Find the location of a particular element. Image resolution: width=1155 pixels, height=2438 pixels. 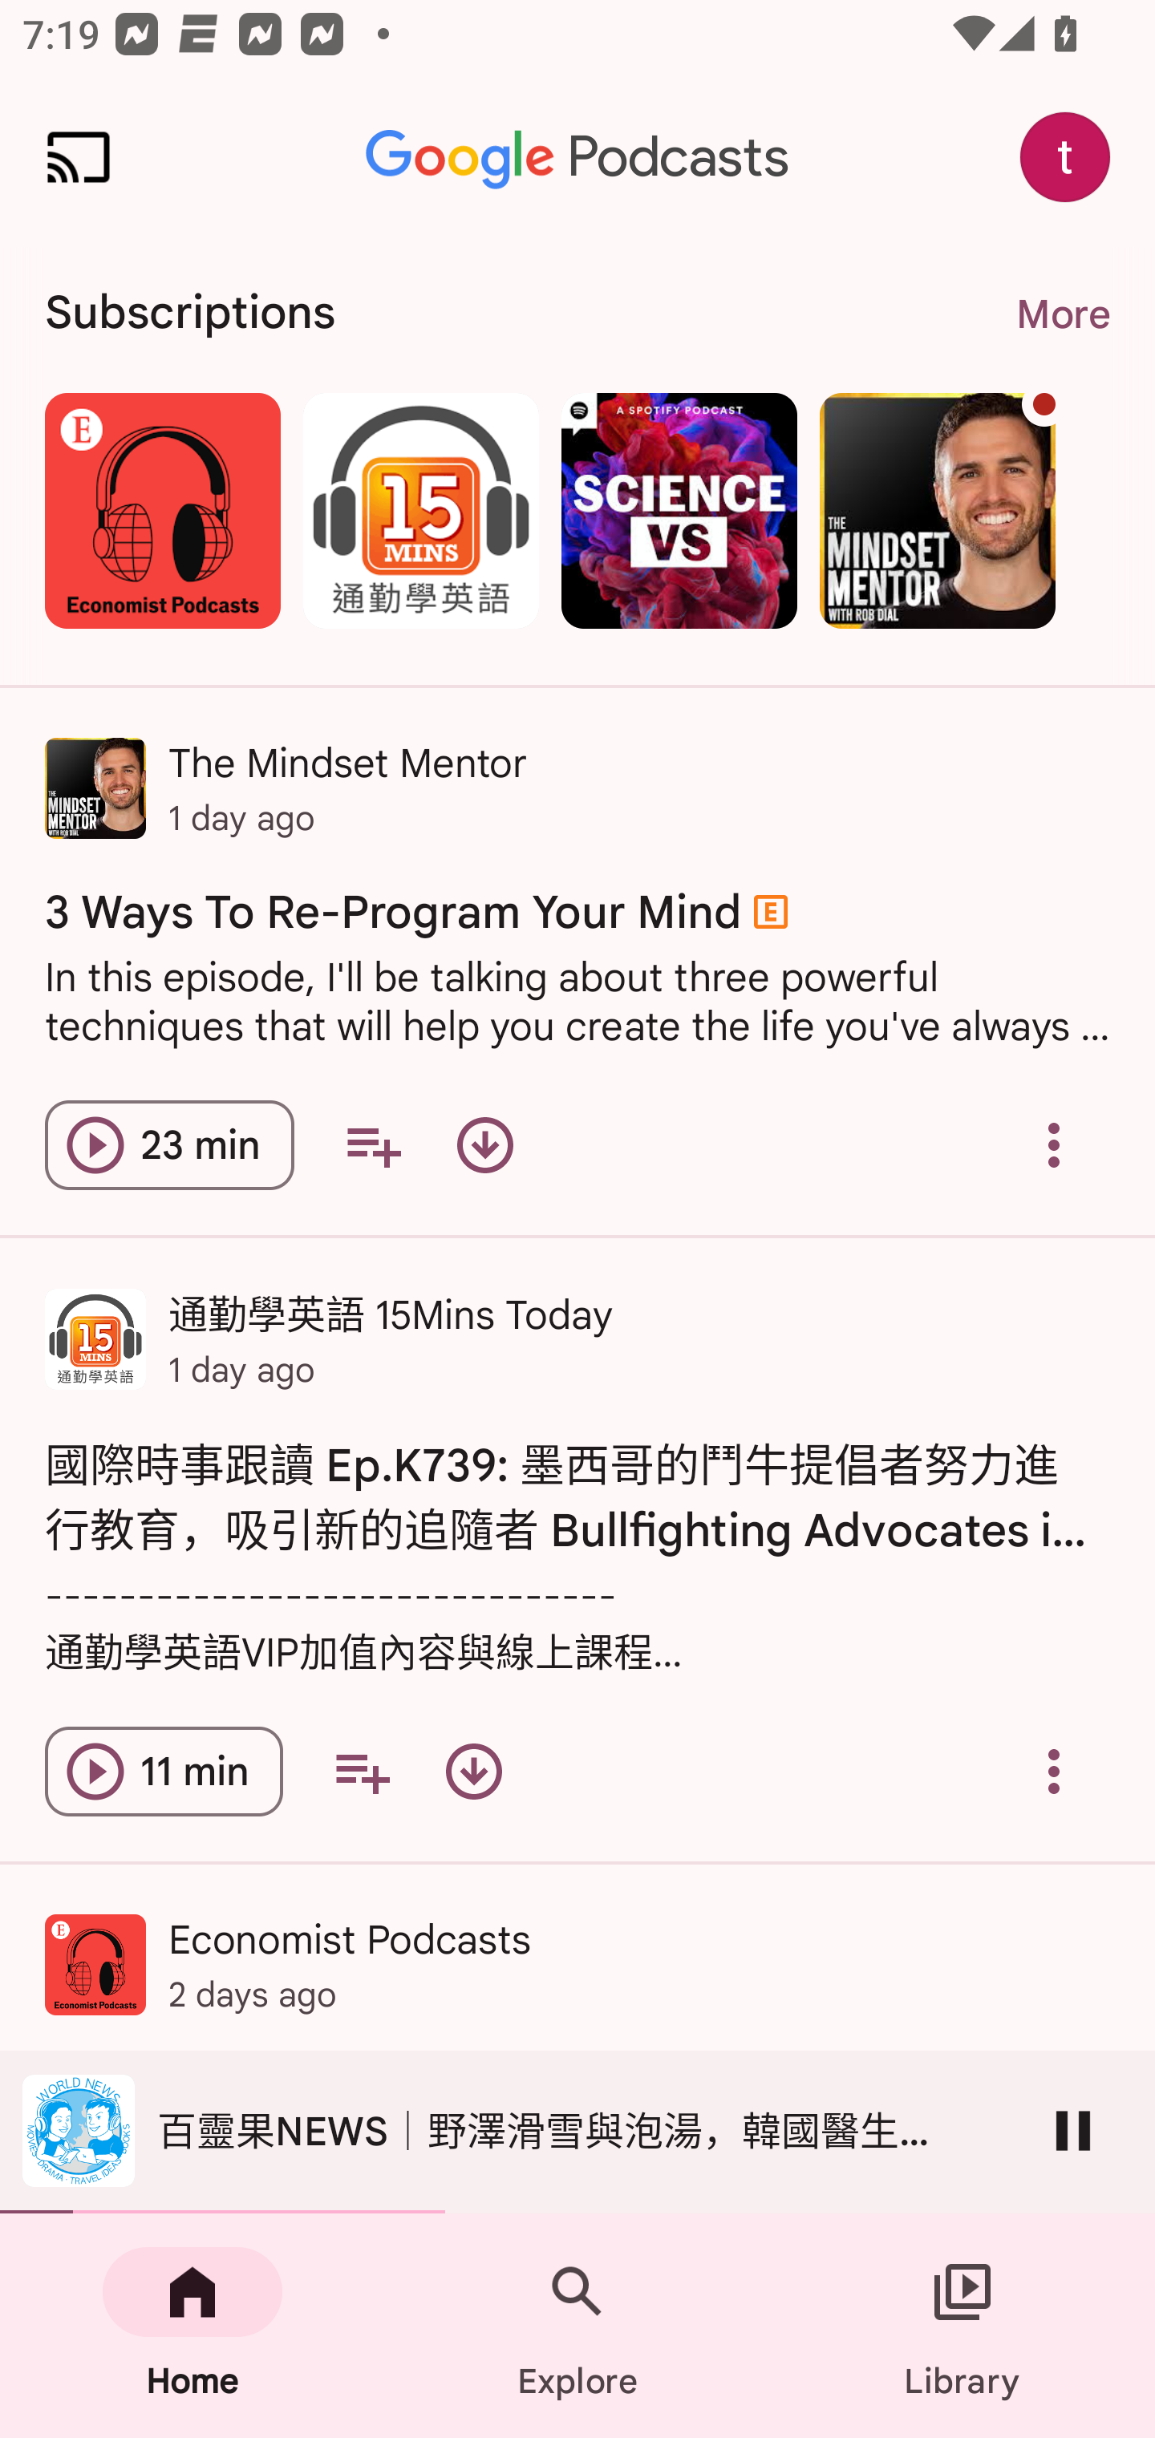

Explore is located at coordinates (577, 2326).